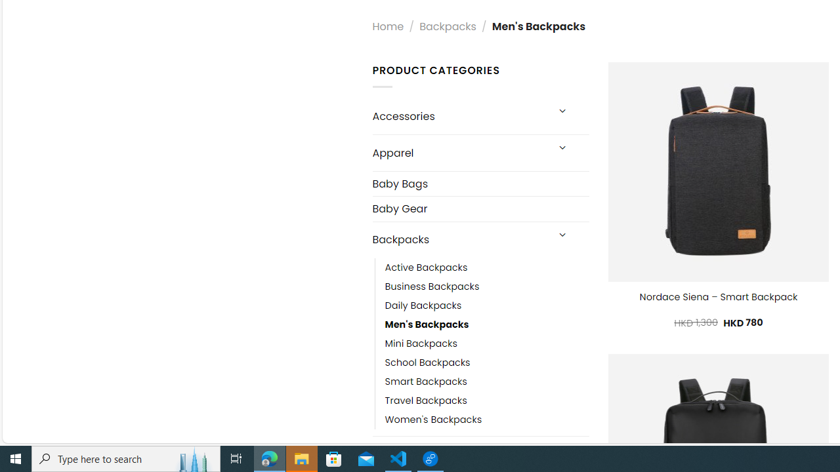 This screenshot has height=472, width=840. I want to click on Men's Backpacks, so click(487, 324).